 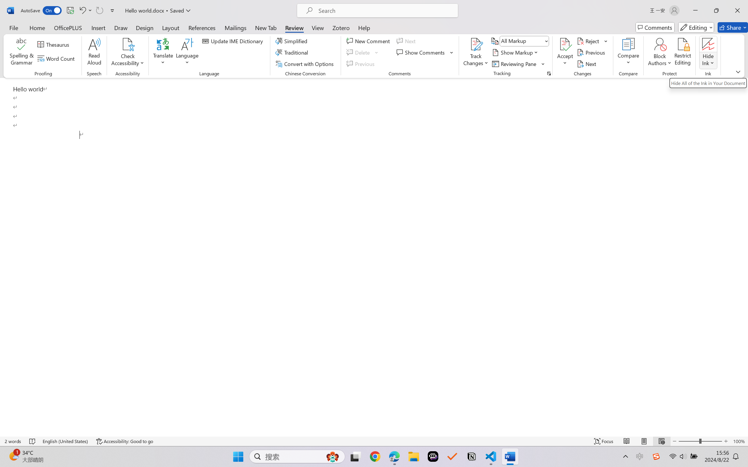 What do you see at coordinates (662, 441) in the screenshot?
I see `Web Layout` at bounding box center [662, 441].